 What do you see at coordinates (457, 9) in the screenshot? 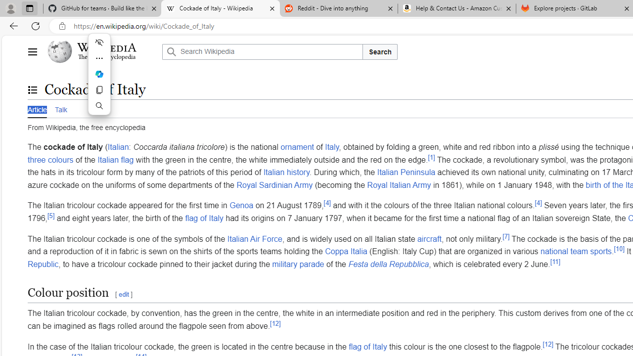
I see `Help & Contact Us - Amazon Customer Service` at bounding box center [457, 9].